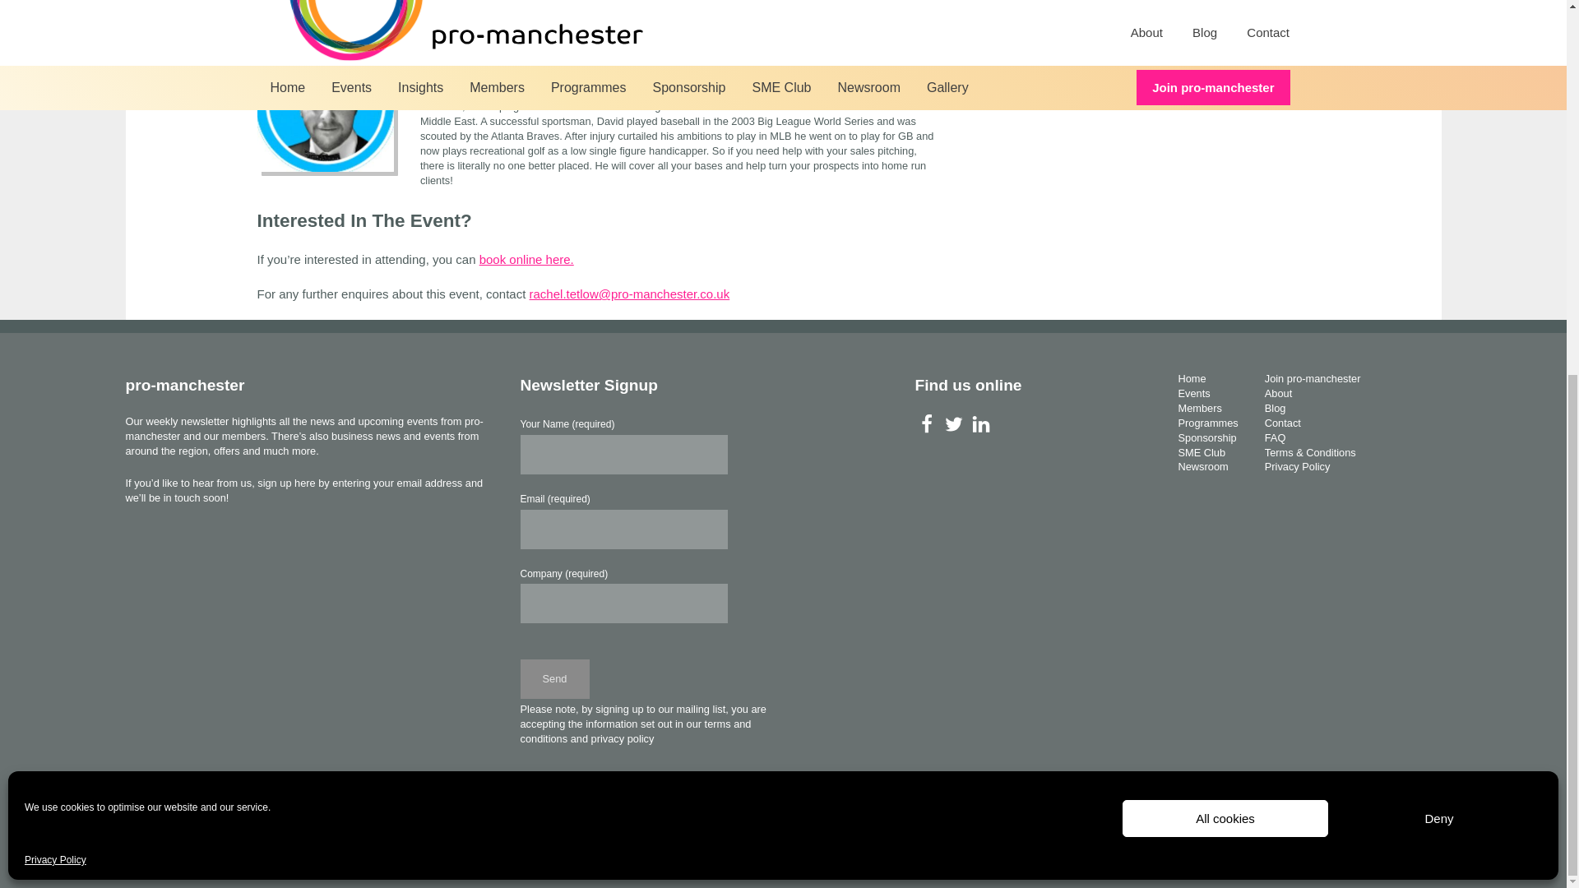 The height and width of the screenshot is (888, 1579). Describe the element at coordinates (926, 424) in the screenshot. I see `Facebook` at that location.